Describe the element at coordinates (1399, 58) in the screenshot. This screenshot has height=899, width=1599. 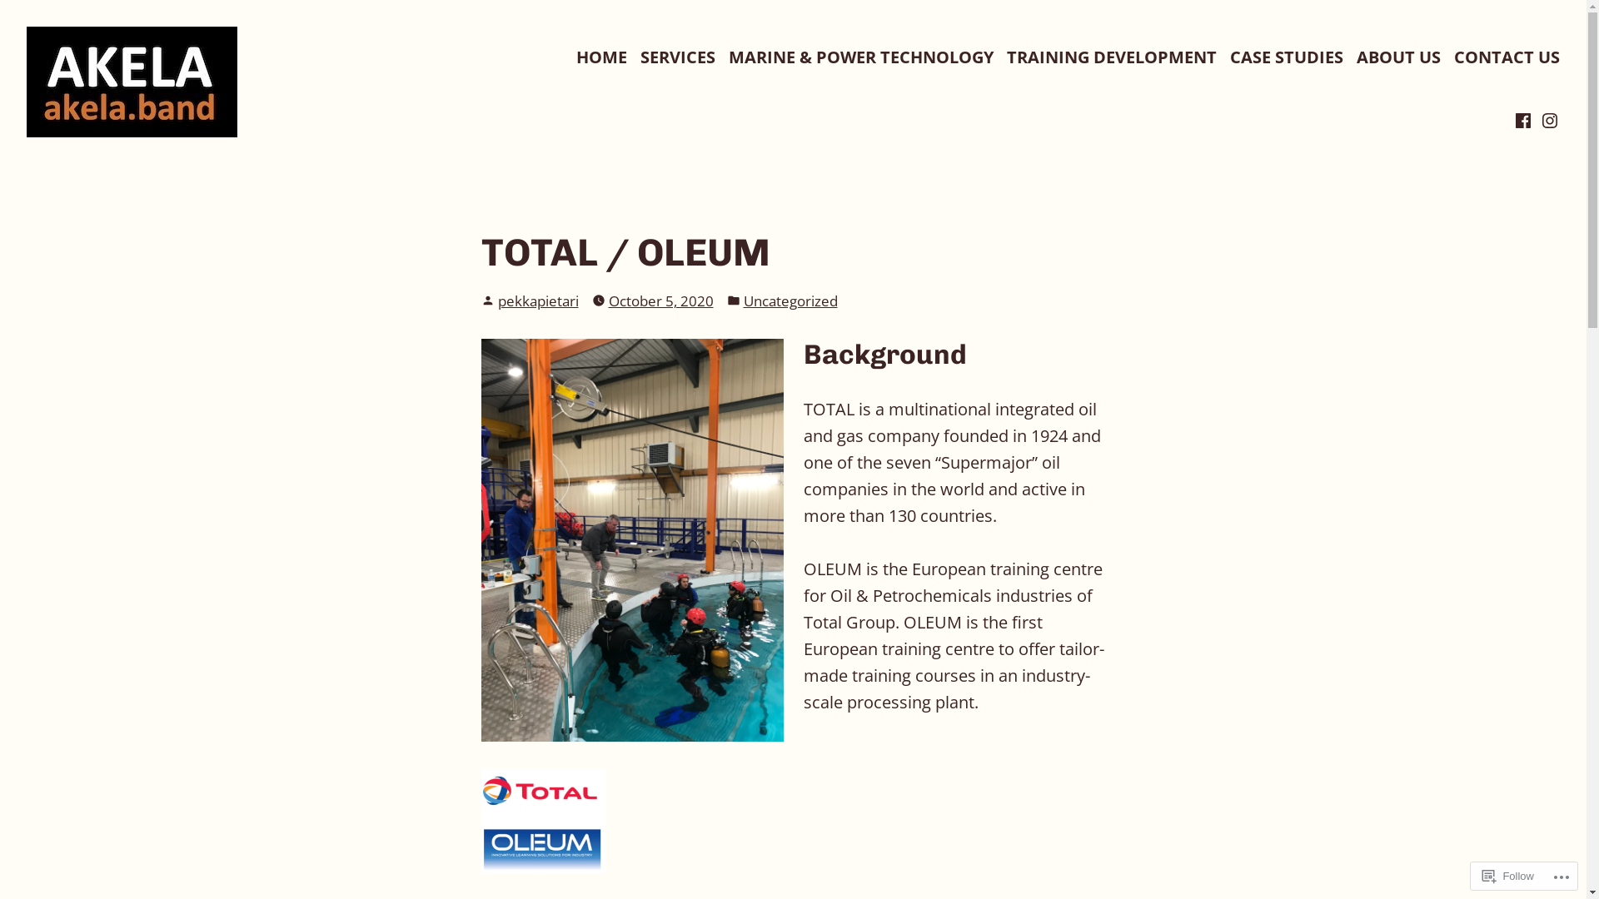
I see `ABOUT US` at that location.